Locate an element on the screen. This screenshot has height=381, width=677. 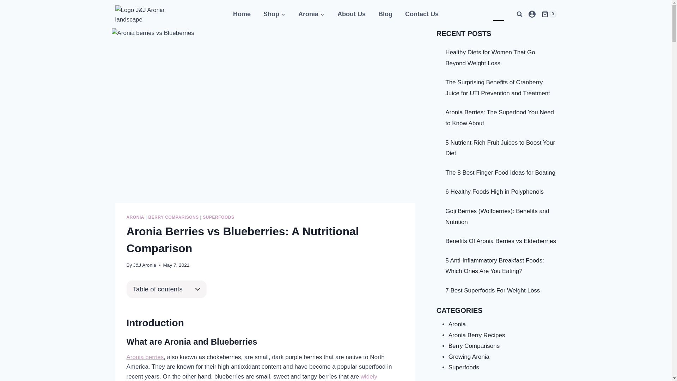
The 8 Best Finger Food Ideas for Boating is located at coordinates (500, 173).